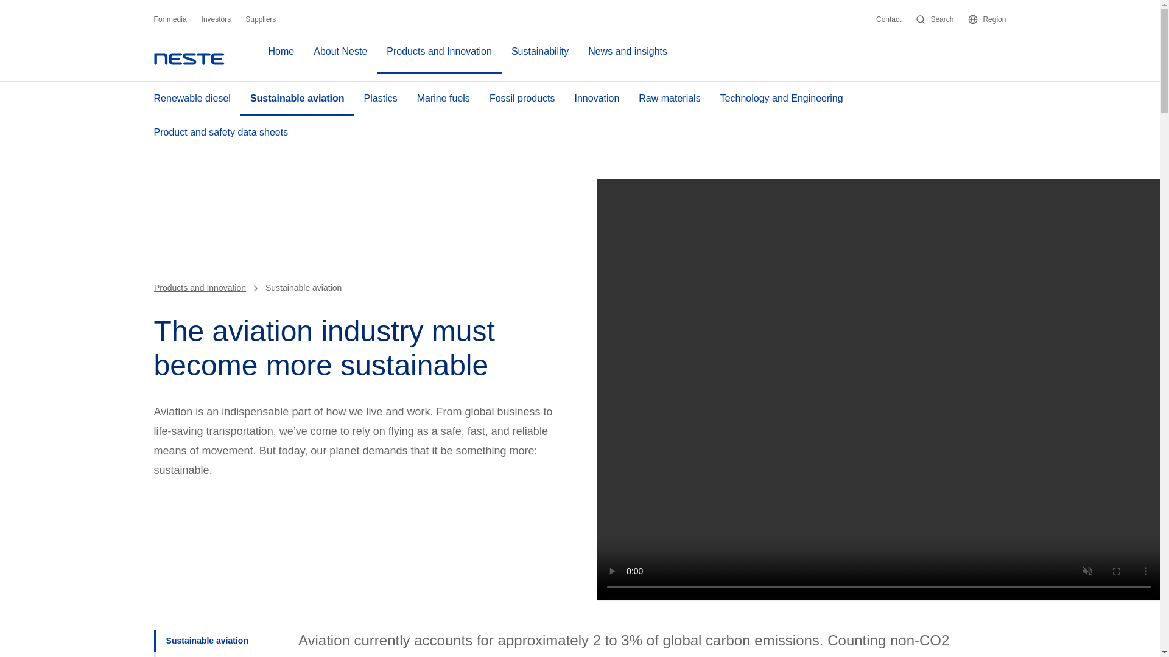 The image size is (1169, 657). What do you see at coordinates (438, 58) in the screenshot?
I see `Products and Innovation` at bounding box center [438, 58].